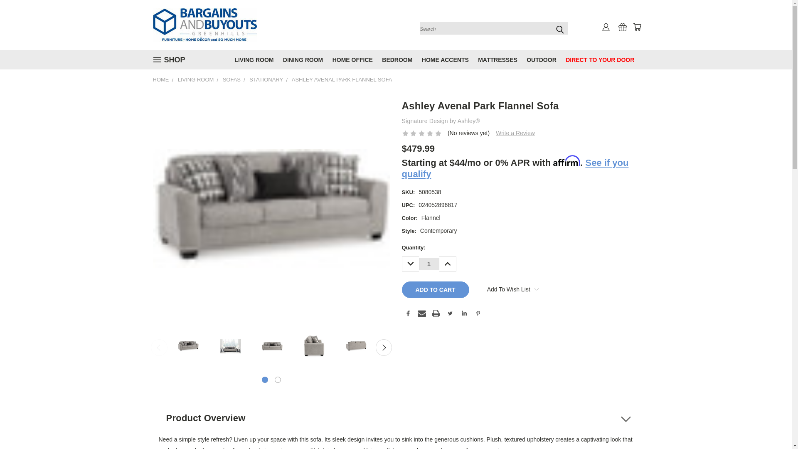 The width and height of the screenshot is (798, 449). I want to click on Gift Certificates, so click(623, 27).